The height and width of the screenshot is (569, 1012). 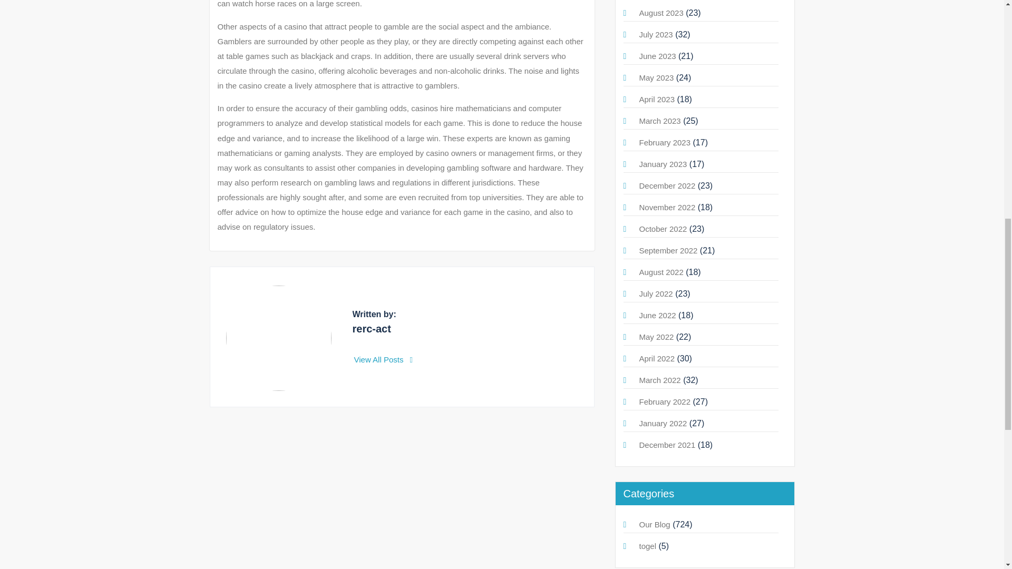 What do you see at coordinates (659, 121) in the screenshot?
I see `March 2023` at bounding box center [659, 121].